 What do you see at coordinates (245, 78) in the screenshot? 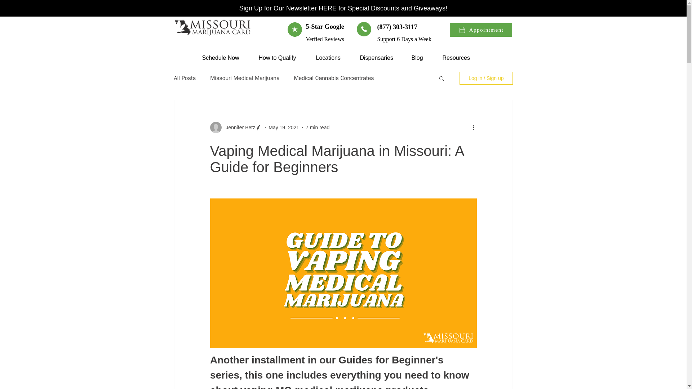
I see `Missouri Medical Marijuana` at bounding box center [245, 78].